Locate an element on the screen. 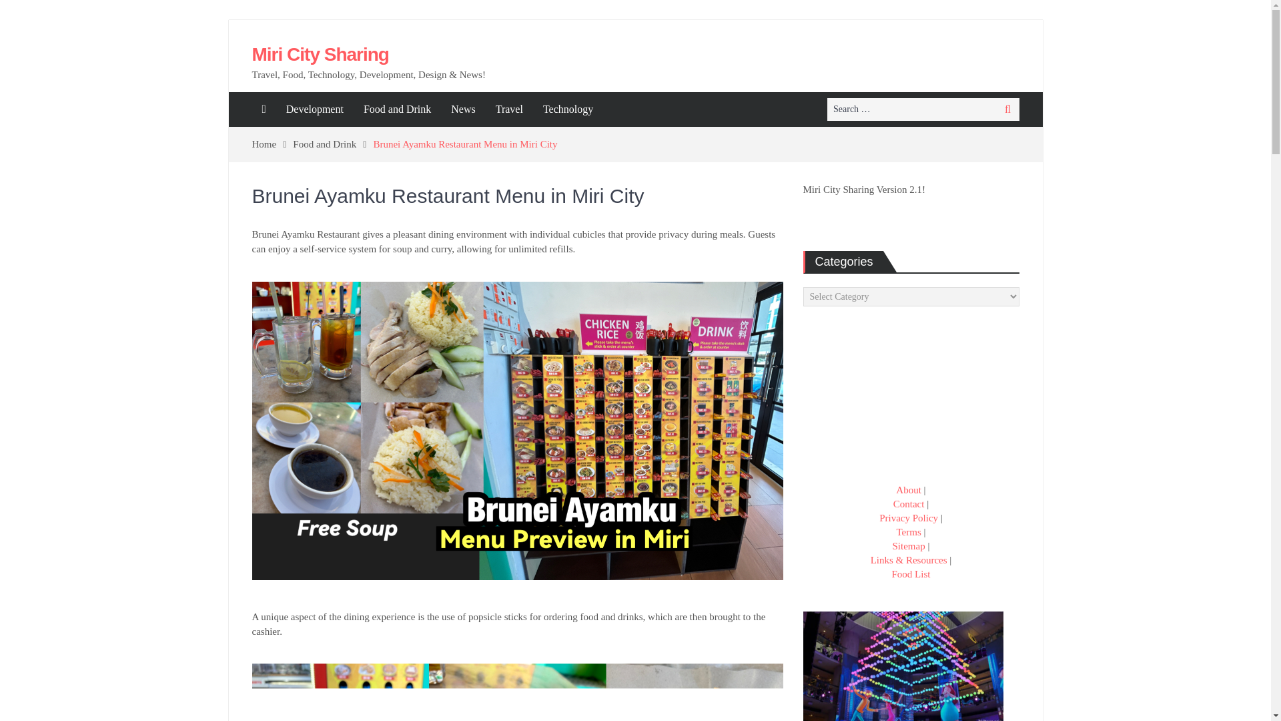 Image resolution: width=1281 pixels, height=721 pixels. Terms is located at coordinates (908, 531).